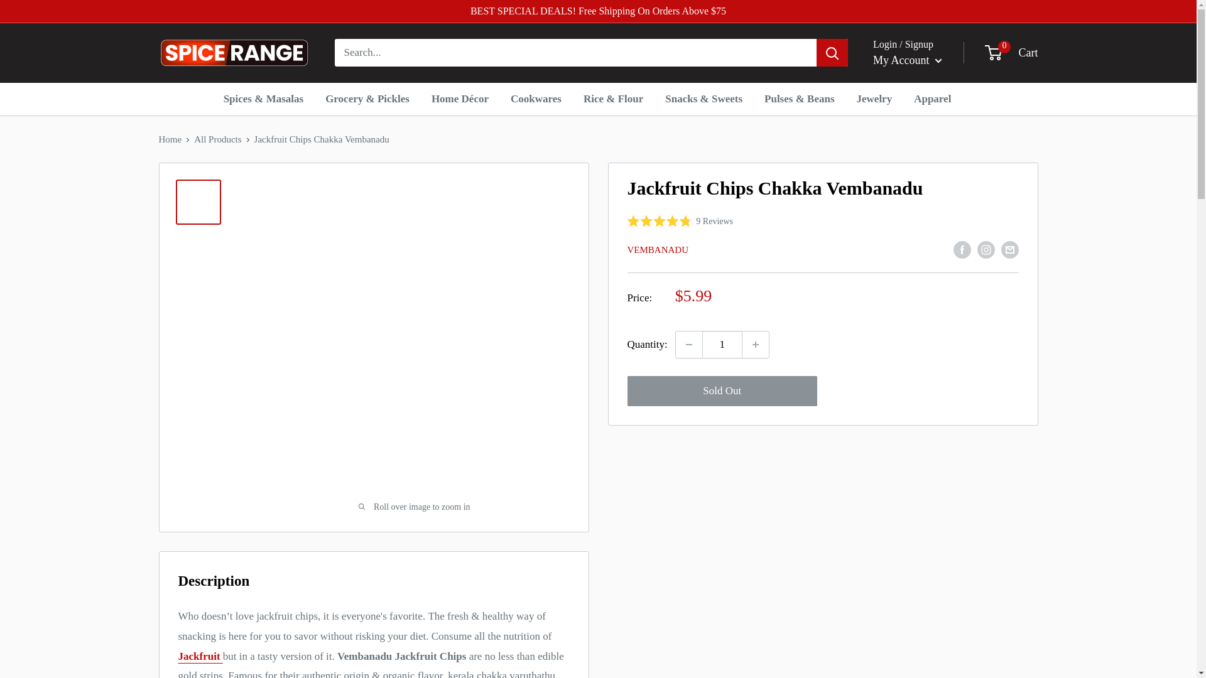 Image resolution: width=1206 pixels, height=678 pixels. I want to click on 1, so click(722, 345).